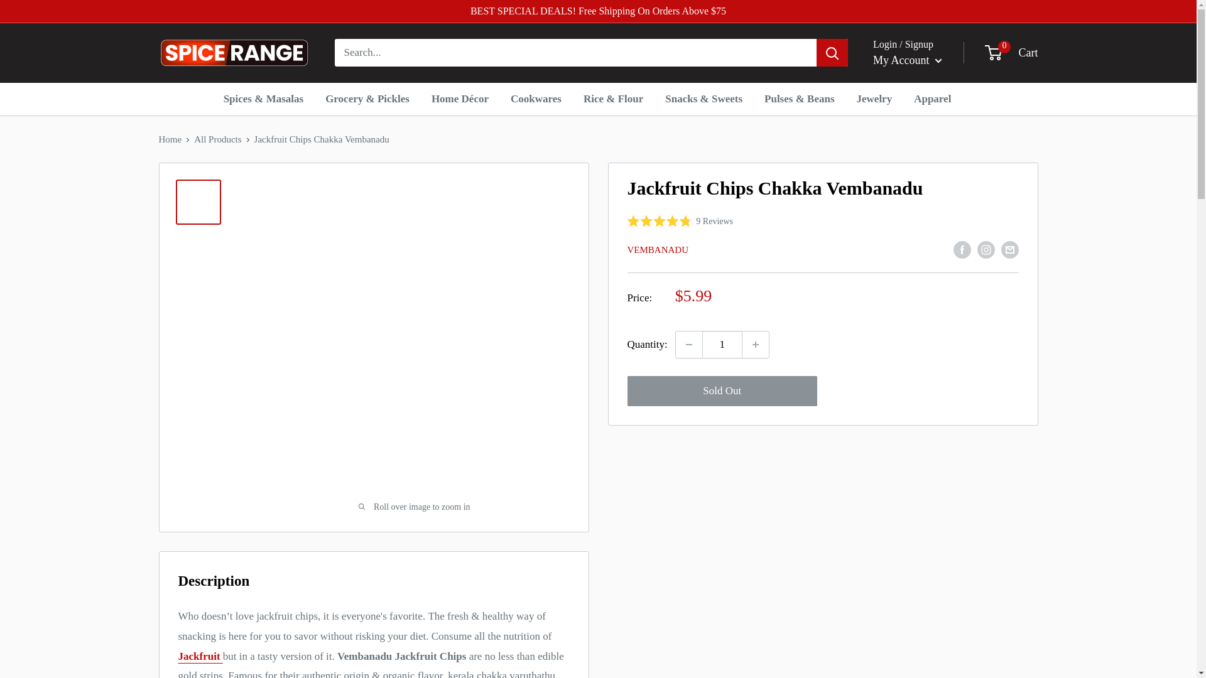 Image resolution: width=1206 pixels, height=678 pixels. I want to click on 1, so click(722, 345).